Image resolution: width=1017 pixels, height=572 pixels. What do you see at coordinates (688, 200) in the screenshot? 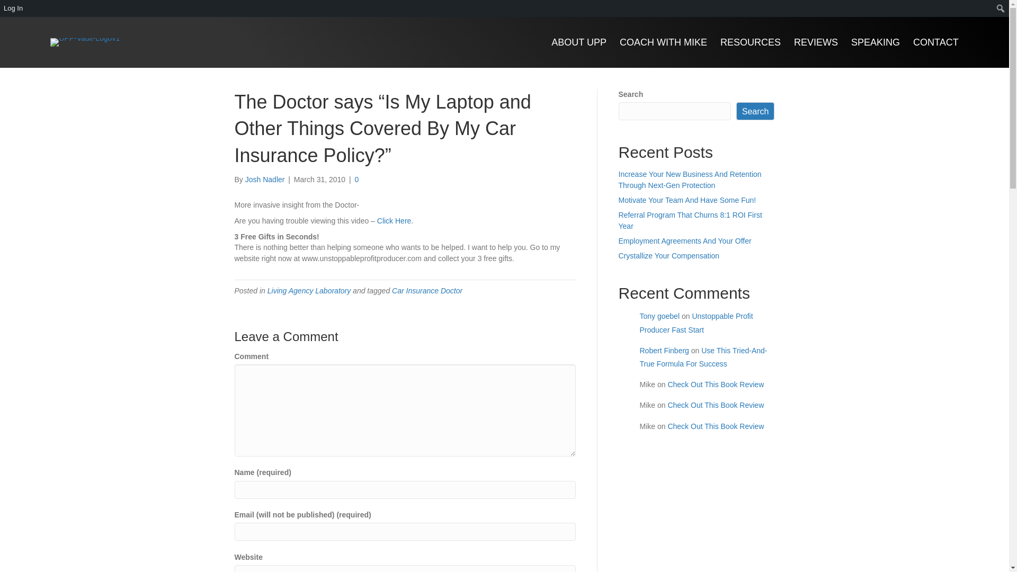
I see `Motivate Your Team And Have Some Fun!` at bounding box center [688, 200].